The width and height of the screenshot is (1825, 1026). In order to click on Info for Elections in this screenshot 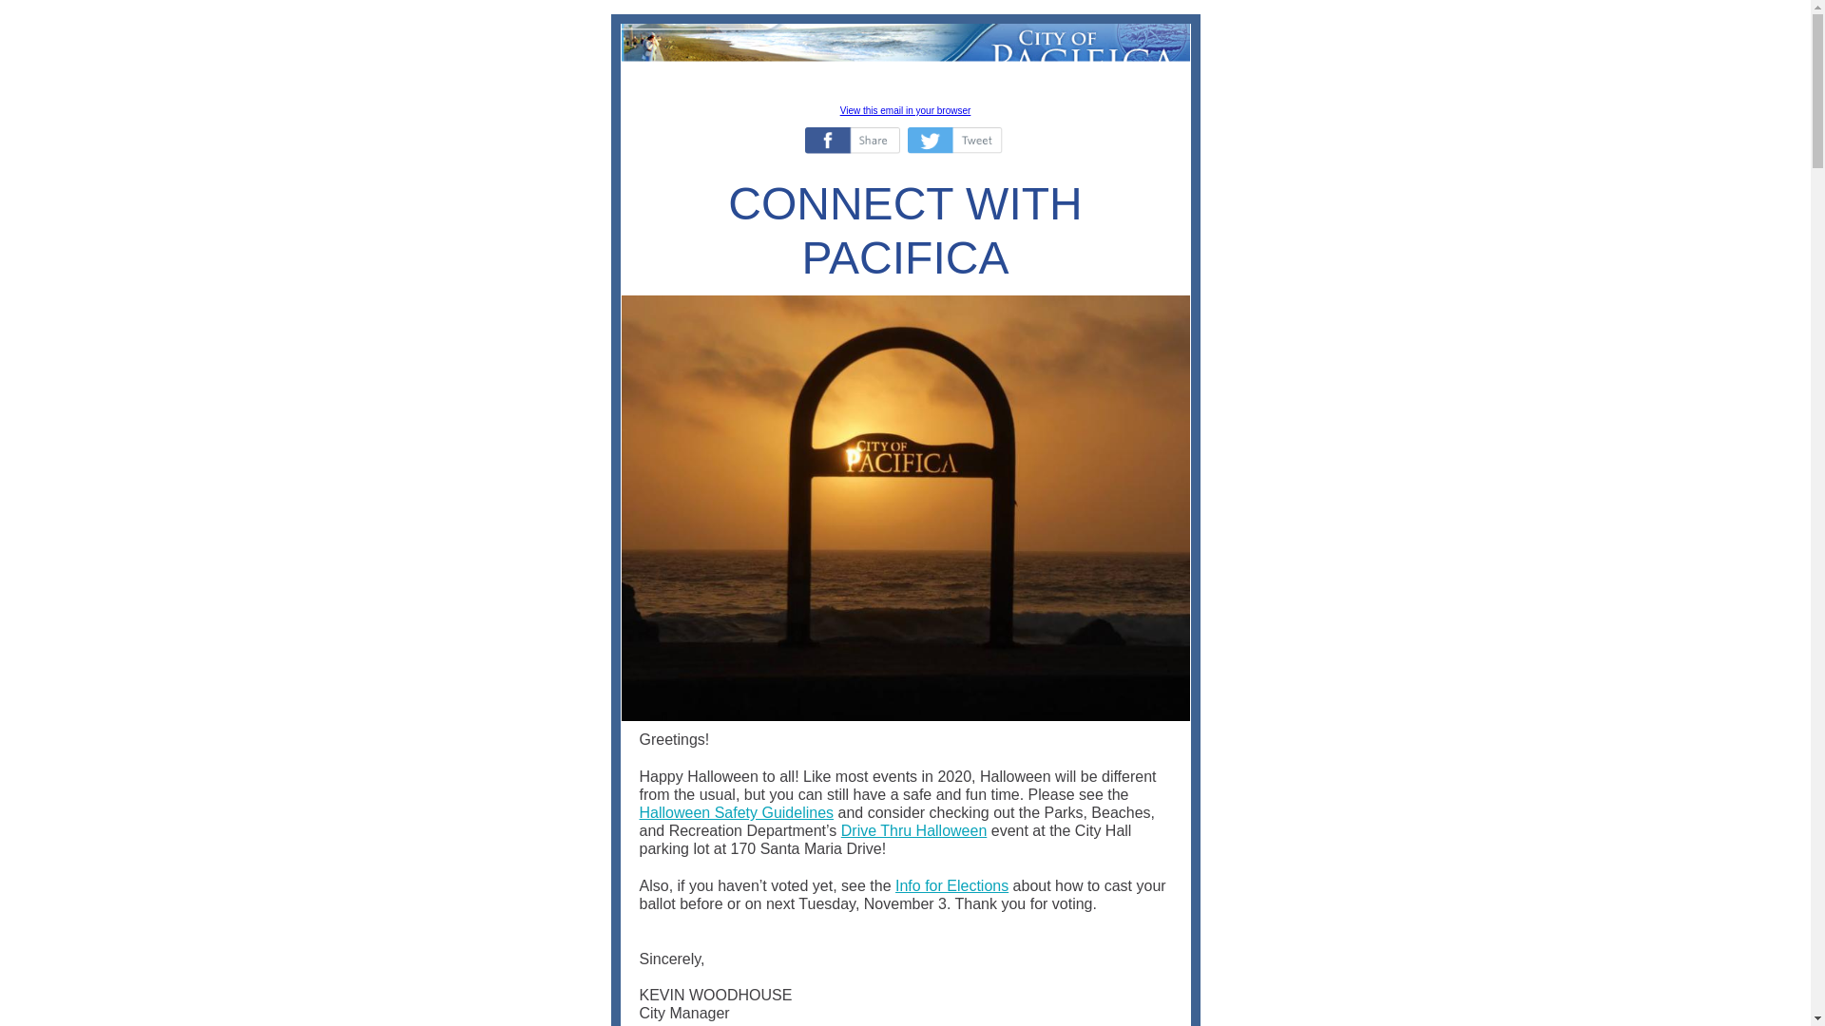, I will do `click(952, 885)`.